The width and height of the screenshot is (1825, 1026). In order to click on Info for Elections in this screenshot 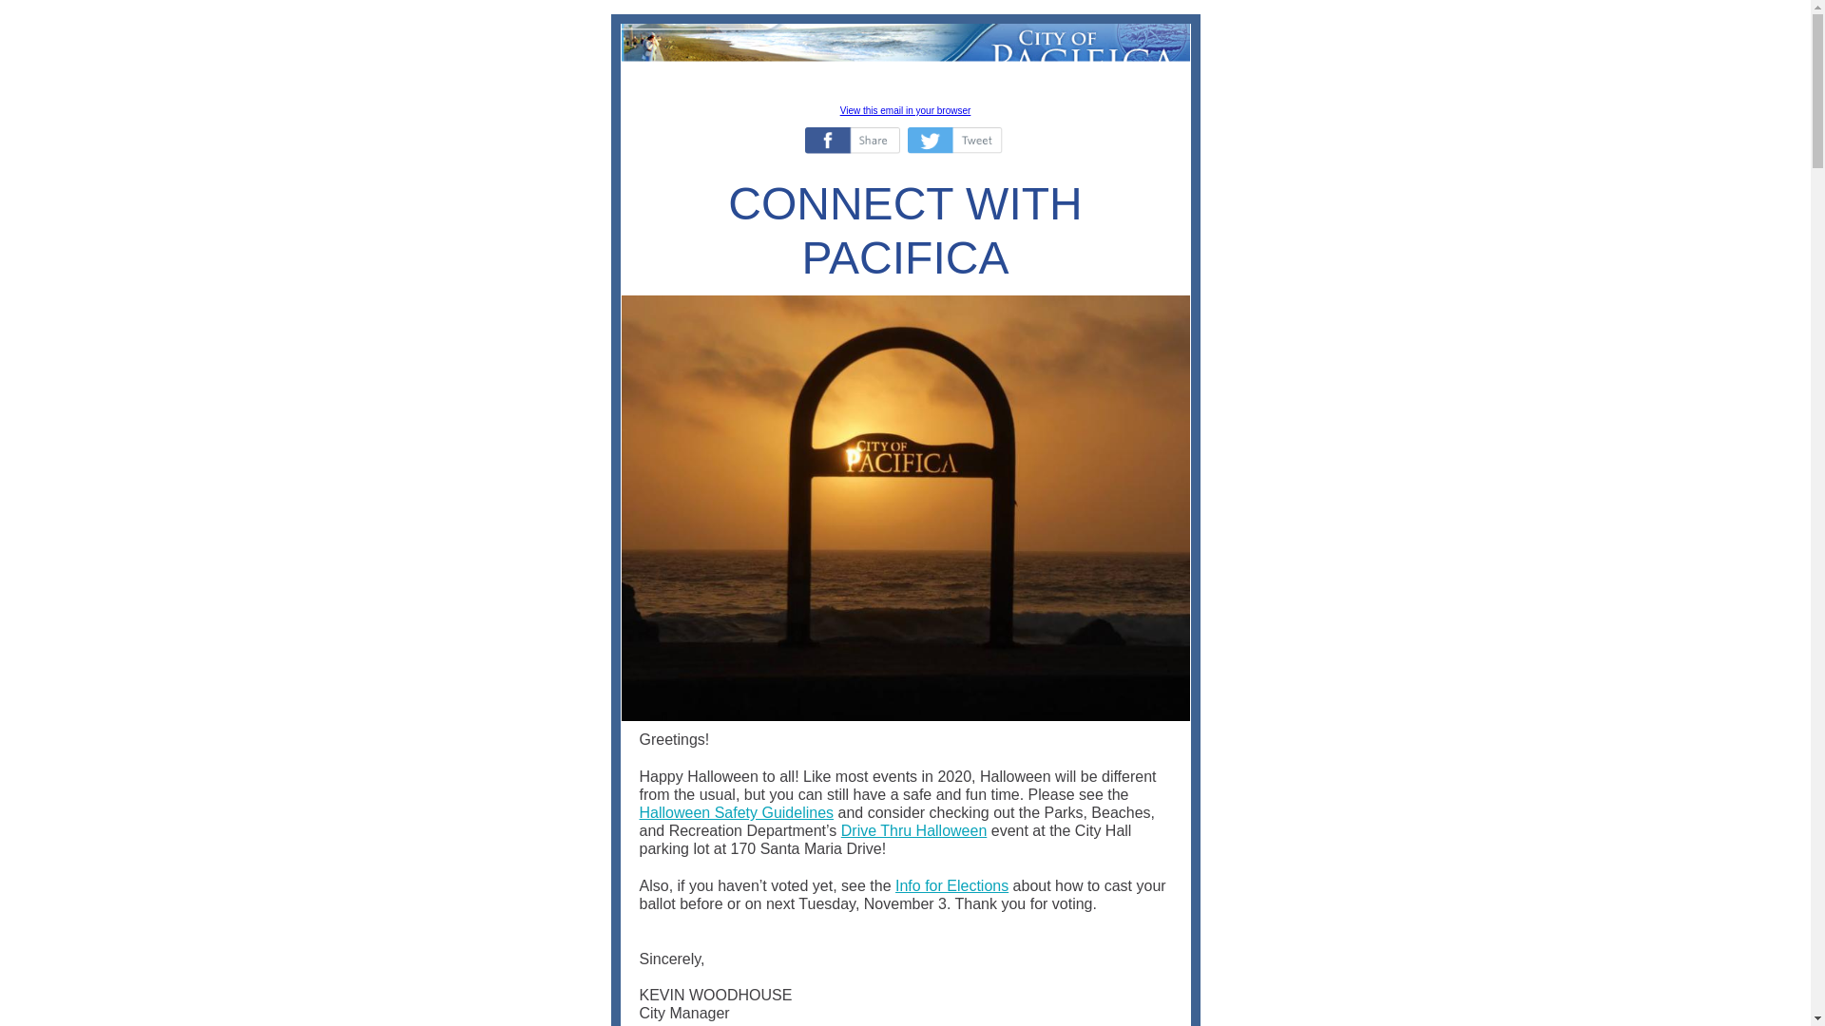, I will do `click(952, 885)`.